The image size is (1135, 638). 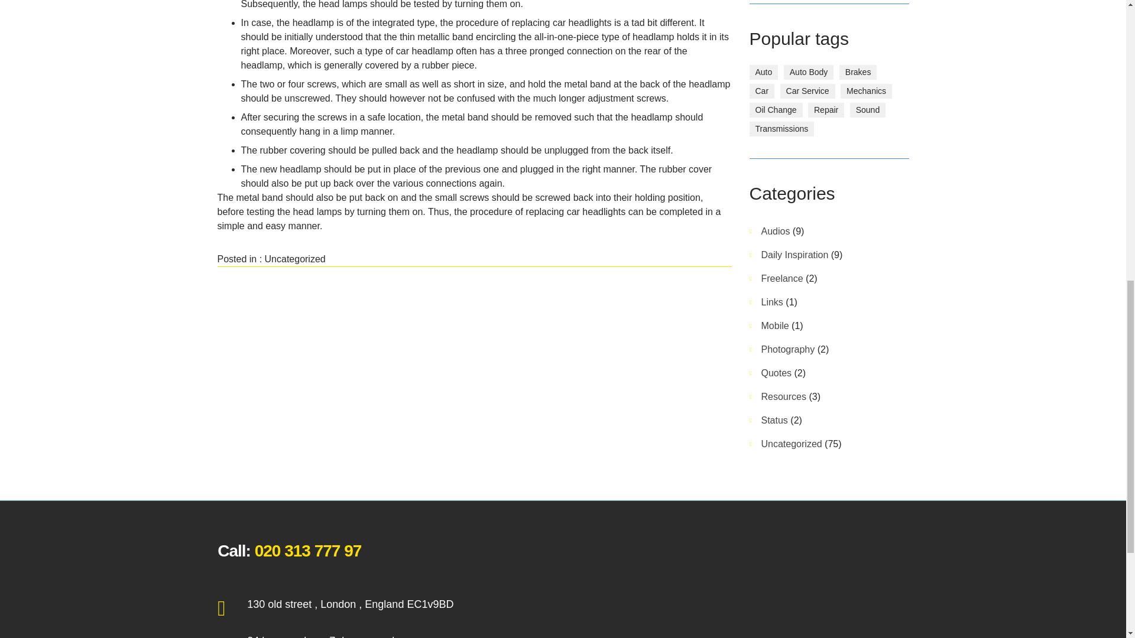 I want to click on Brakes, so click(x=858, y=72).